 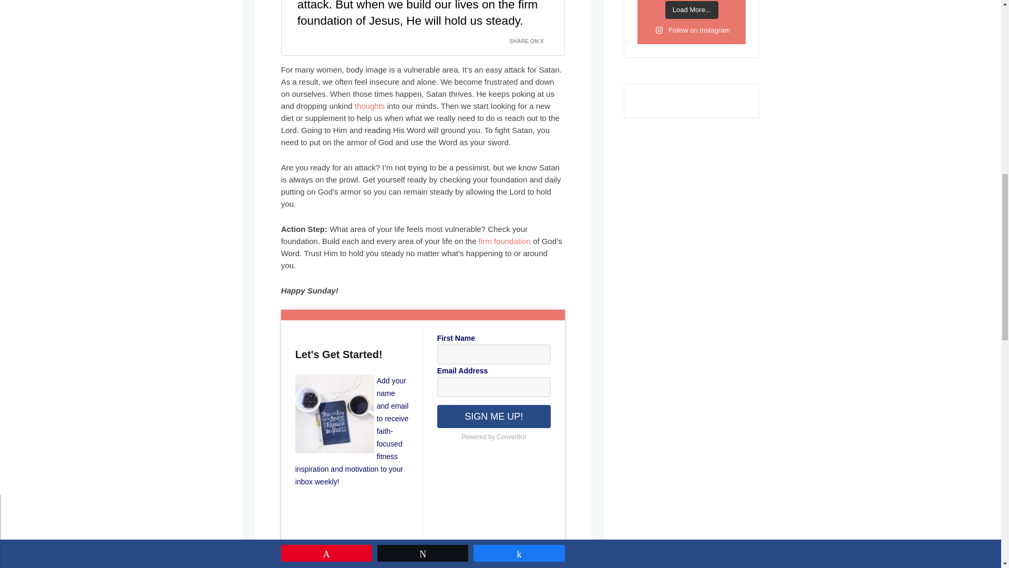 What do you see at coordinates (532, 38) in the screenshot?
I see `SHARE ON X` at bounding box center [532, 38].